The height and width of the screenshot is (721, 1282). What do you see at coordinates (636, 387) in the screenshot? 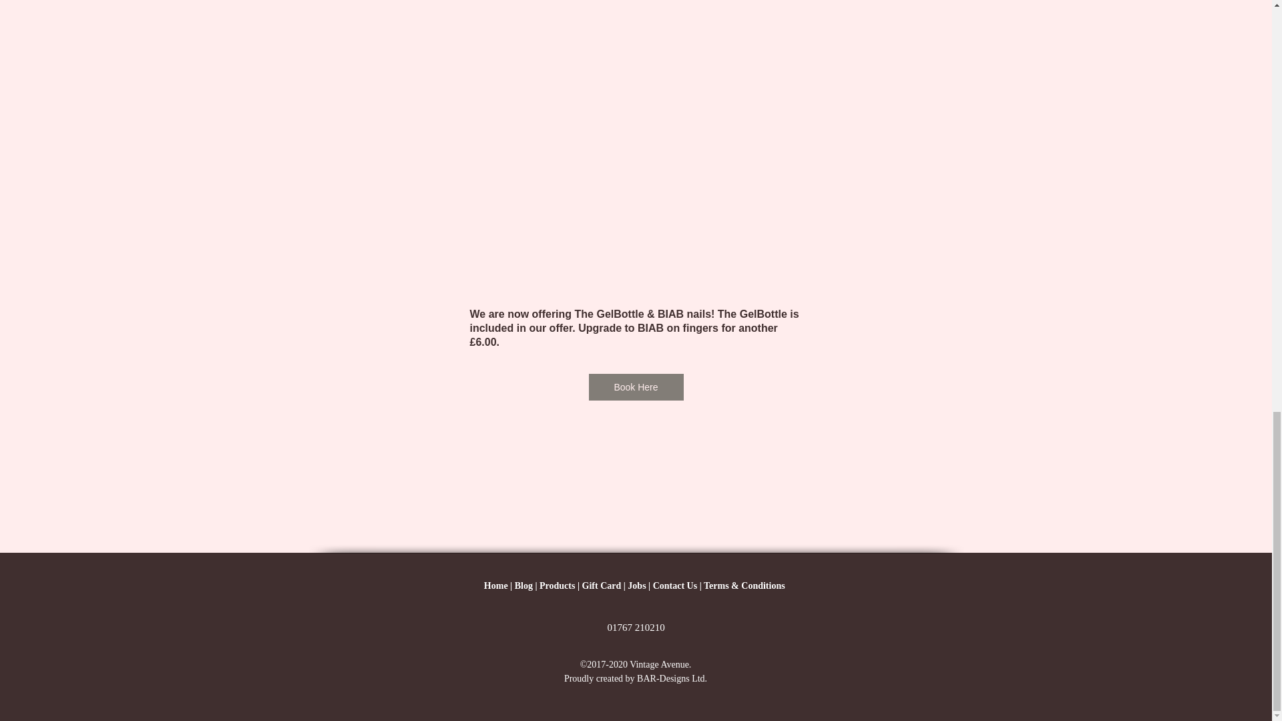
I see `Book Here` at bounding box center [636, 387].